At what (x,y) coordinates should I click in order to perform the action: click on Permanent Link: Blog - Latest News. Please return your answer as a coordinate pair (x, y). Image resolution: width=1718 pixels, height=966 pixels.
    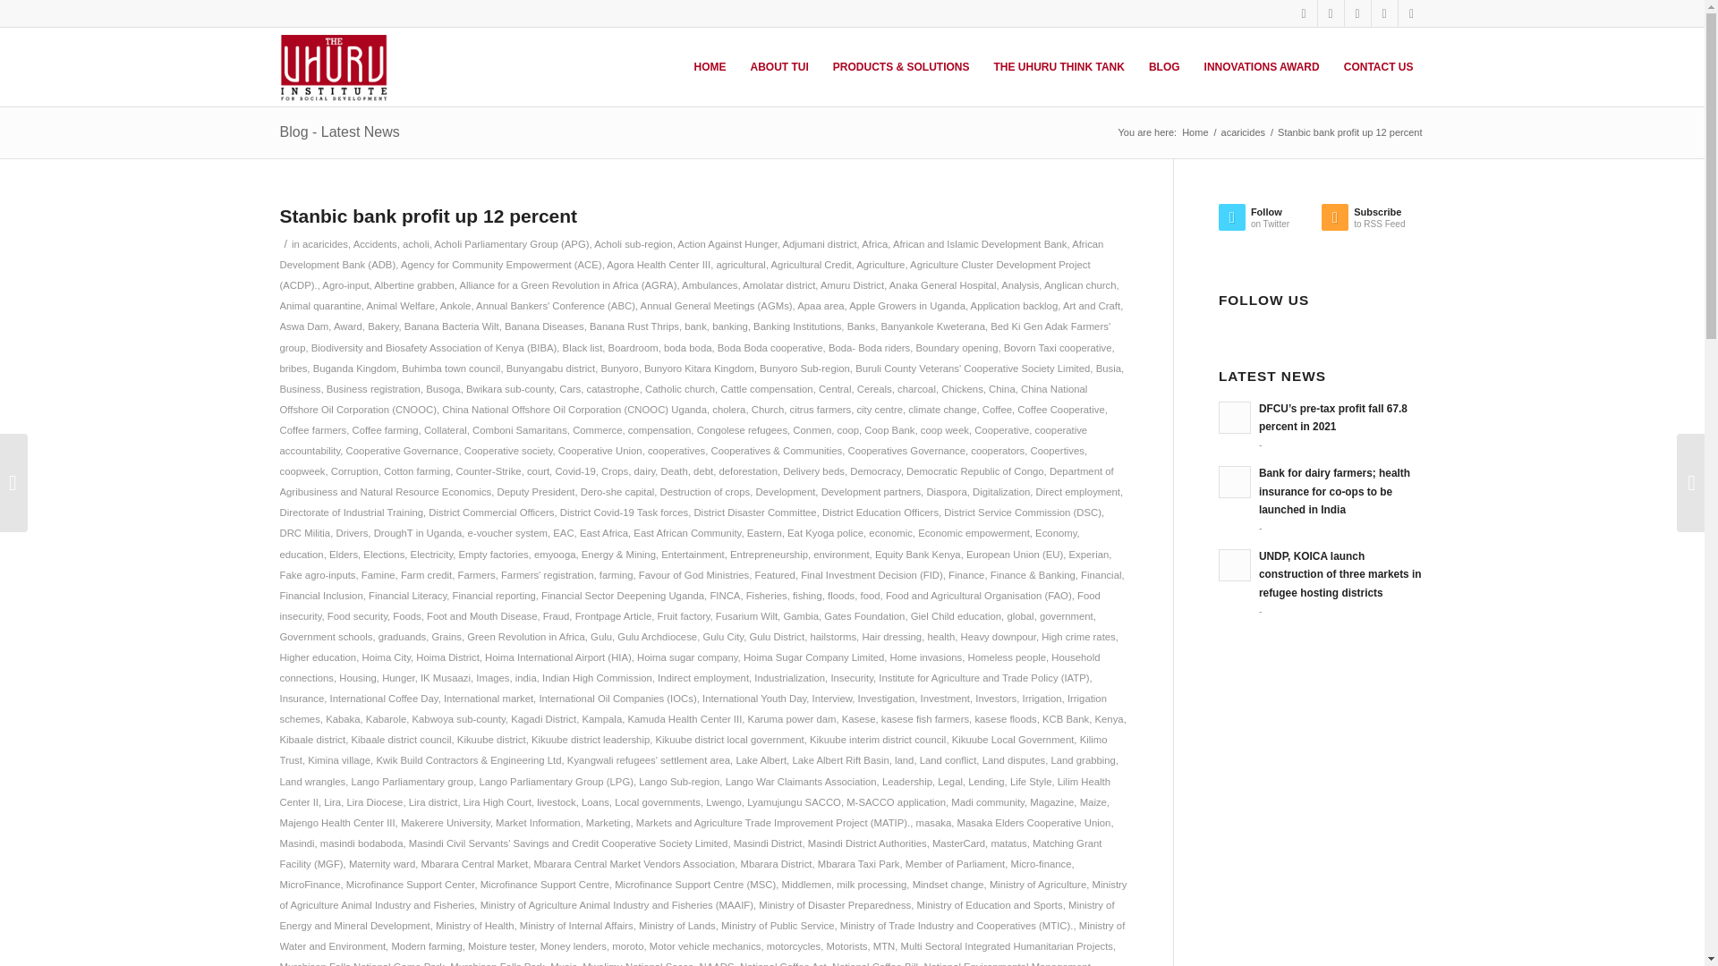
    Looking at the image, I should click on (338, 131).